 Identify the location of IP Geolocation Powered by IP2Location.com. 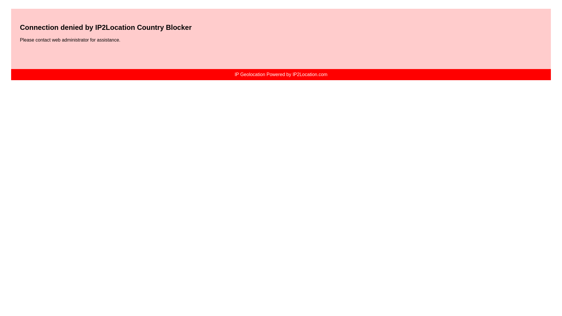
(280, 74).